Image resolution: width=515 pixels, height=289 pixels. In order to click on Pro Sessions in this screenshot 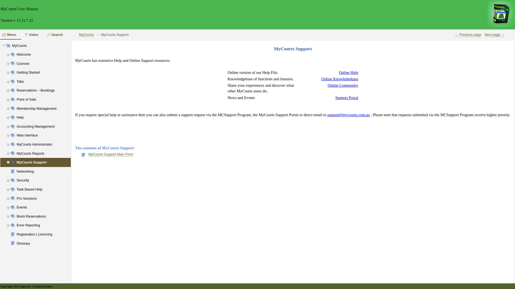, I will do `click(50, 199)`.